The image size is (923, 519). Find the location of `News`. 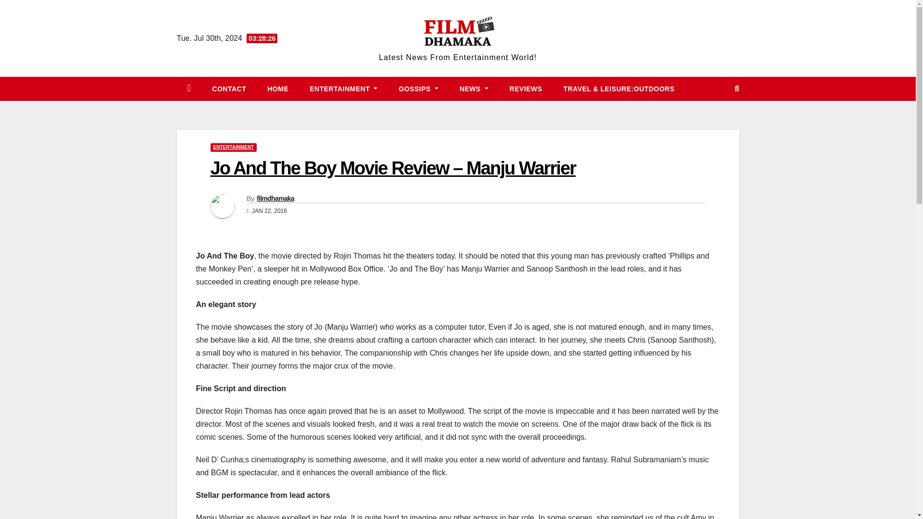

News is located at coordinates (474, 88).